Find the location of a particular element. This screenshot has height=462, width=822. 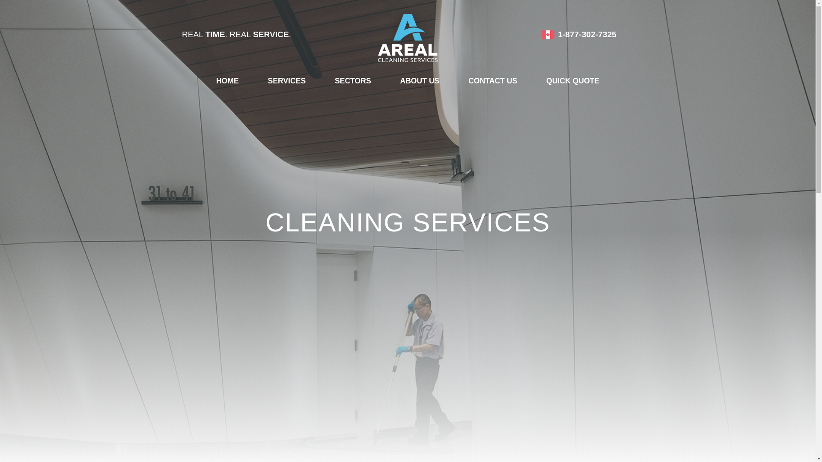

CONSTRUCTION is located at coordinates (382, 156).